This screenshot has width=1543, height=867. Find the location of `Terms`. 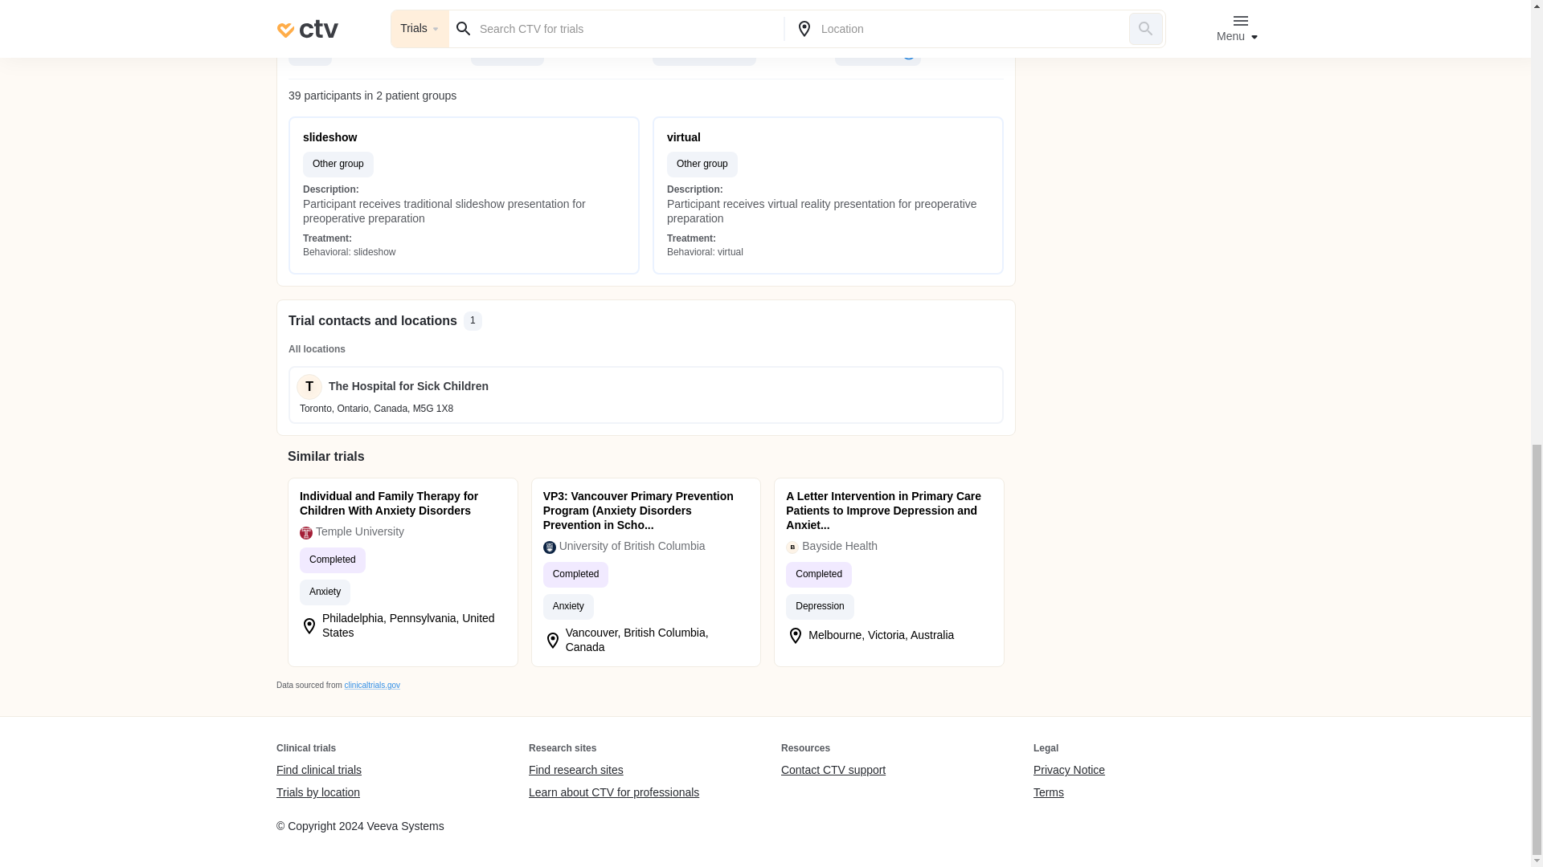

Terms is located at coordinates (1069, 792).